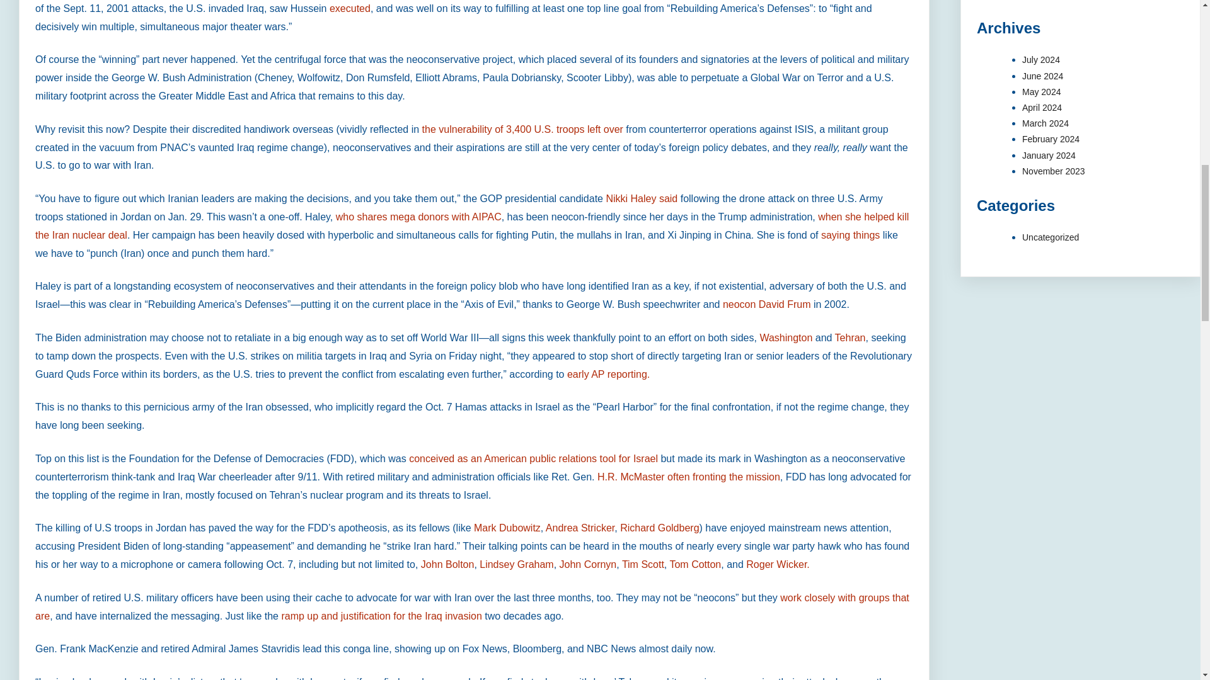  I want to click on Lindsey Graham, so click(516, 564).